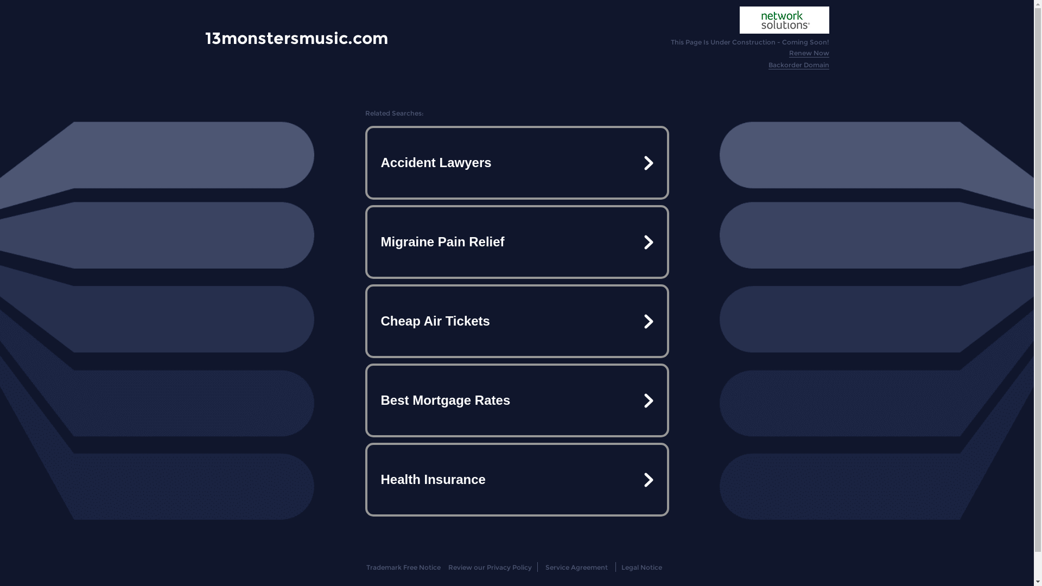 This screenshot has width=1042, height=586. I want to click on Migraine Pain Relief, so click(517, 242).